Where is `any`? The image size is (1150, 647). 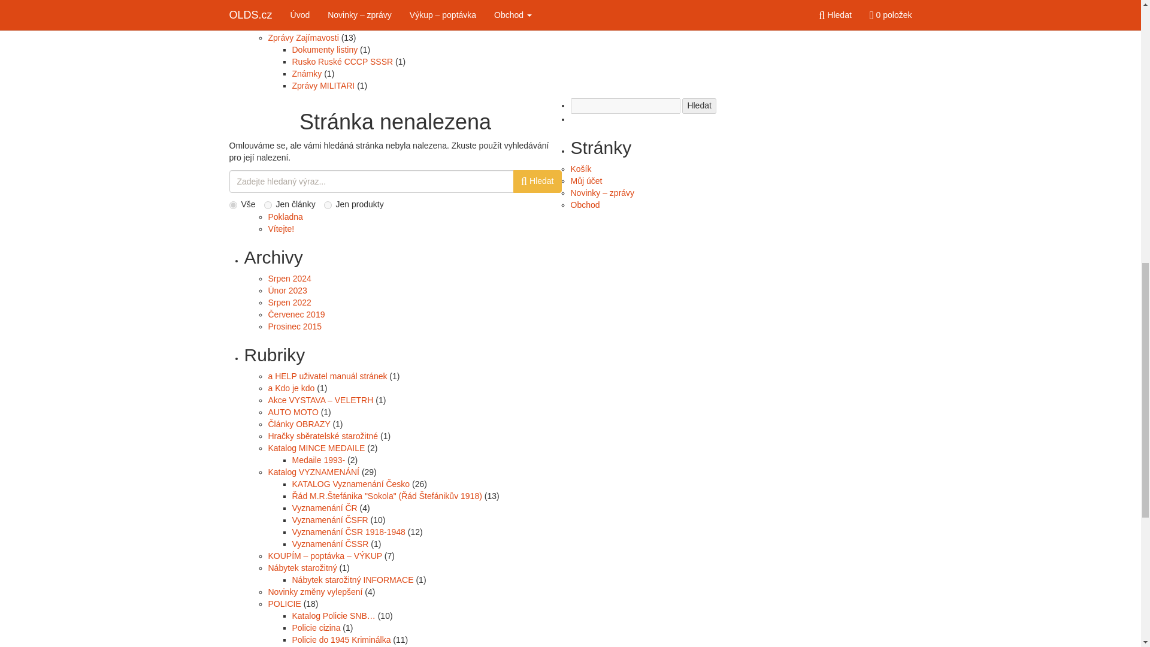
any is located at coordinates (232, 205).